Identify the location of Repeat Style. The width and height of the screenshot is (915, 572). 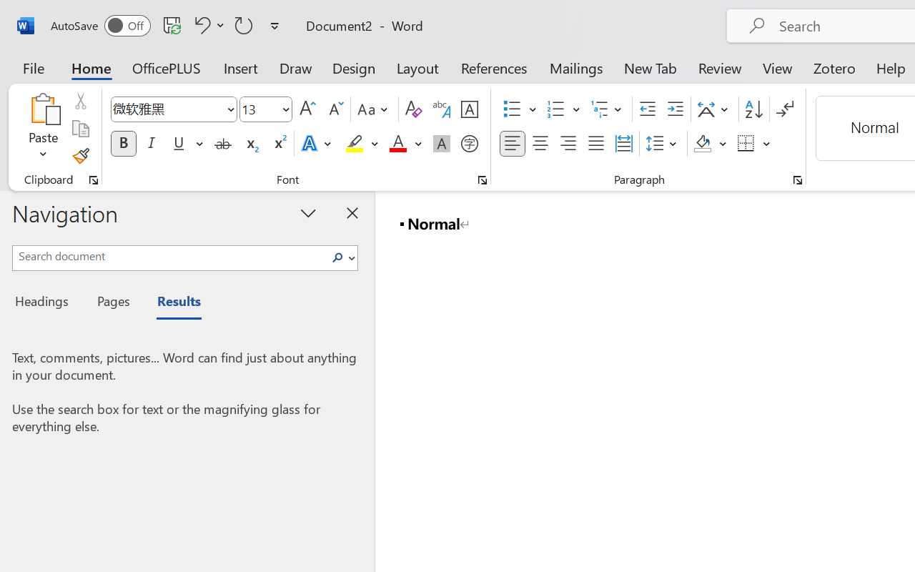
(244, 25).